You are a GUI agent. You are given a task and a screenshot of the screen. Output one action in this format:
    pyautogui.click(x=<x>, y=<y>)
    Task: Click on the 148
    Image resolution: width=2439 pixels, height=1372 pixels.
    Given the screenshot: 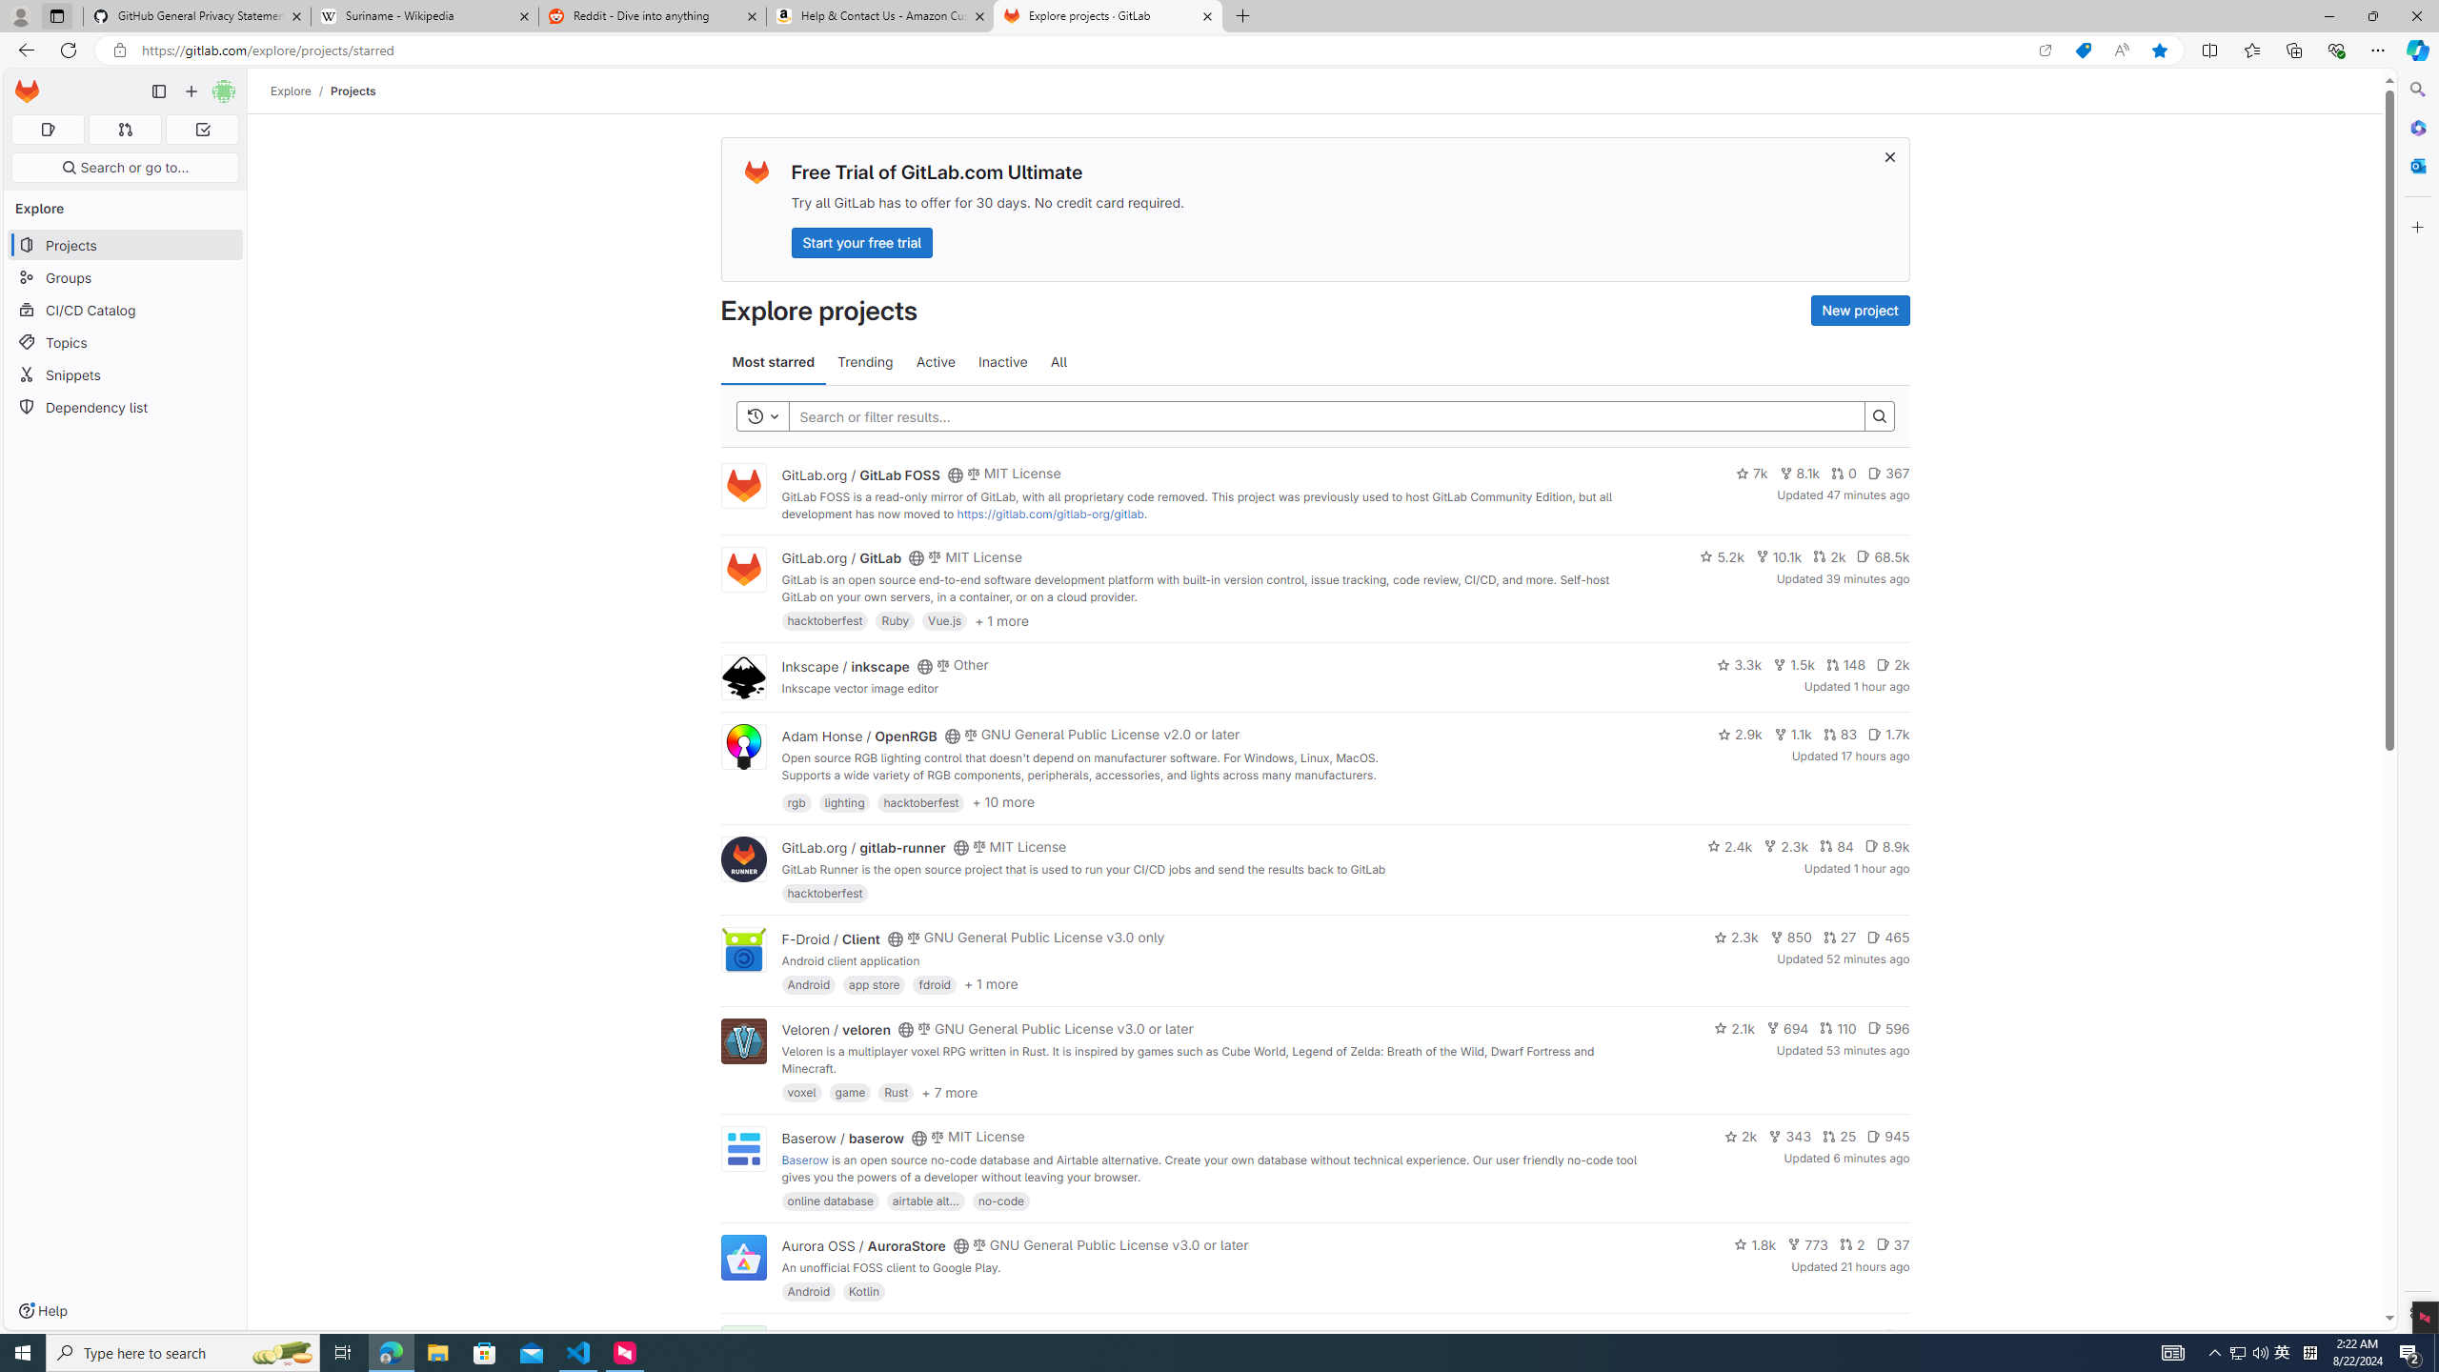 What is the action you would take?
    pyautogui.click(x=1844, y=664)
    